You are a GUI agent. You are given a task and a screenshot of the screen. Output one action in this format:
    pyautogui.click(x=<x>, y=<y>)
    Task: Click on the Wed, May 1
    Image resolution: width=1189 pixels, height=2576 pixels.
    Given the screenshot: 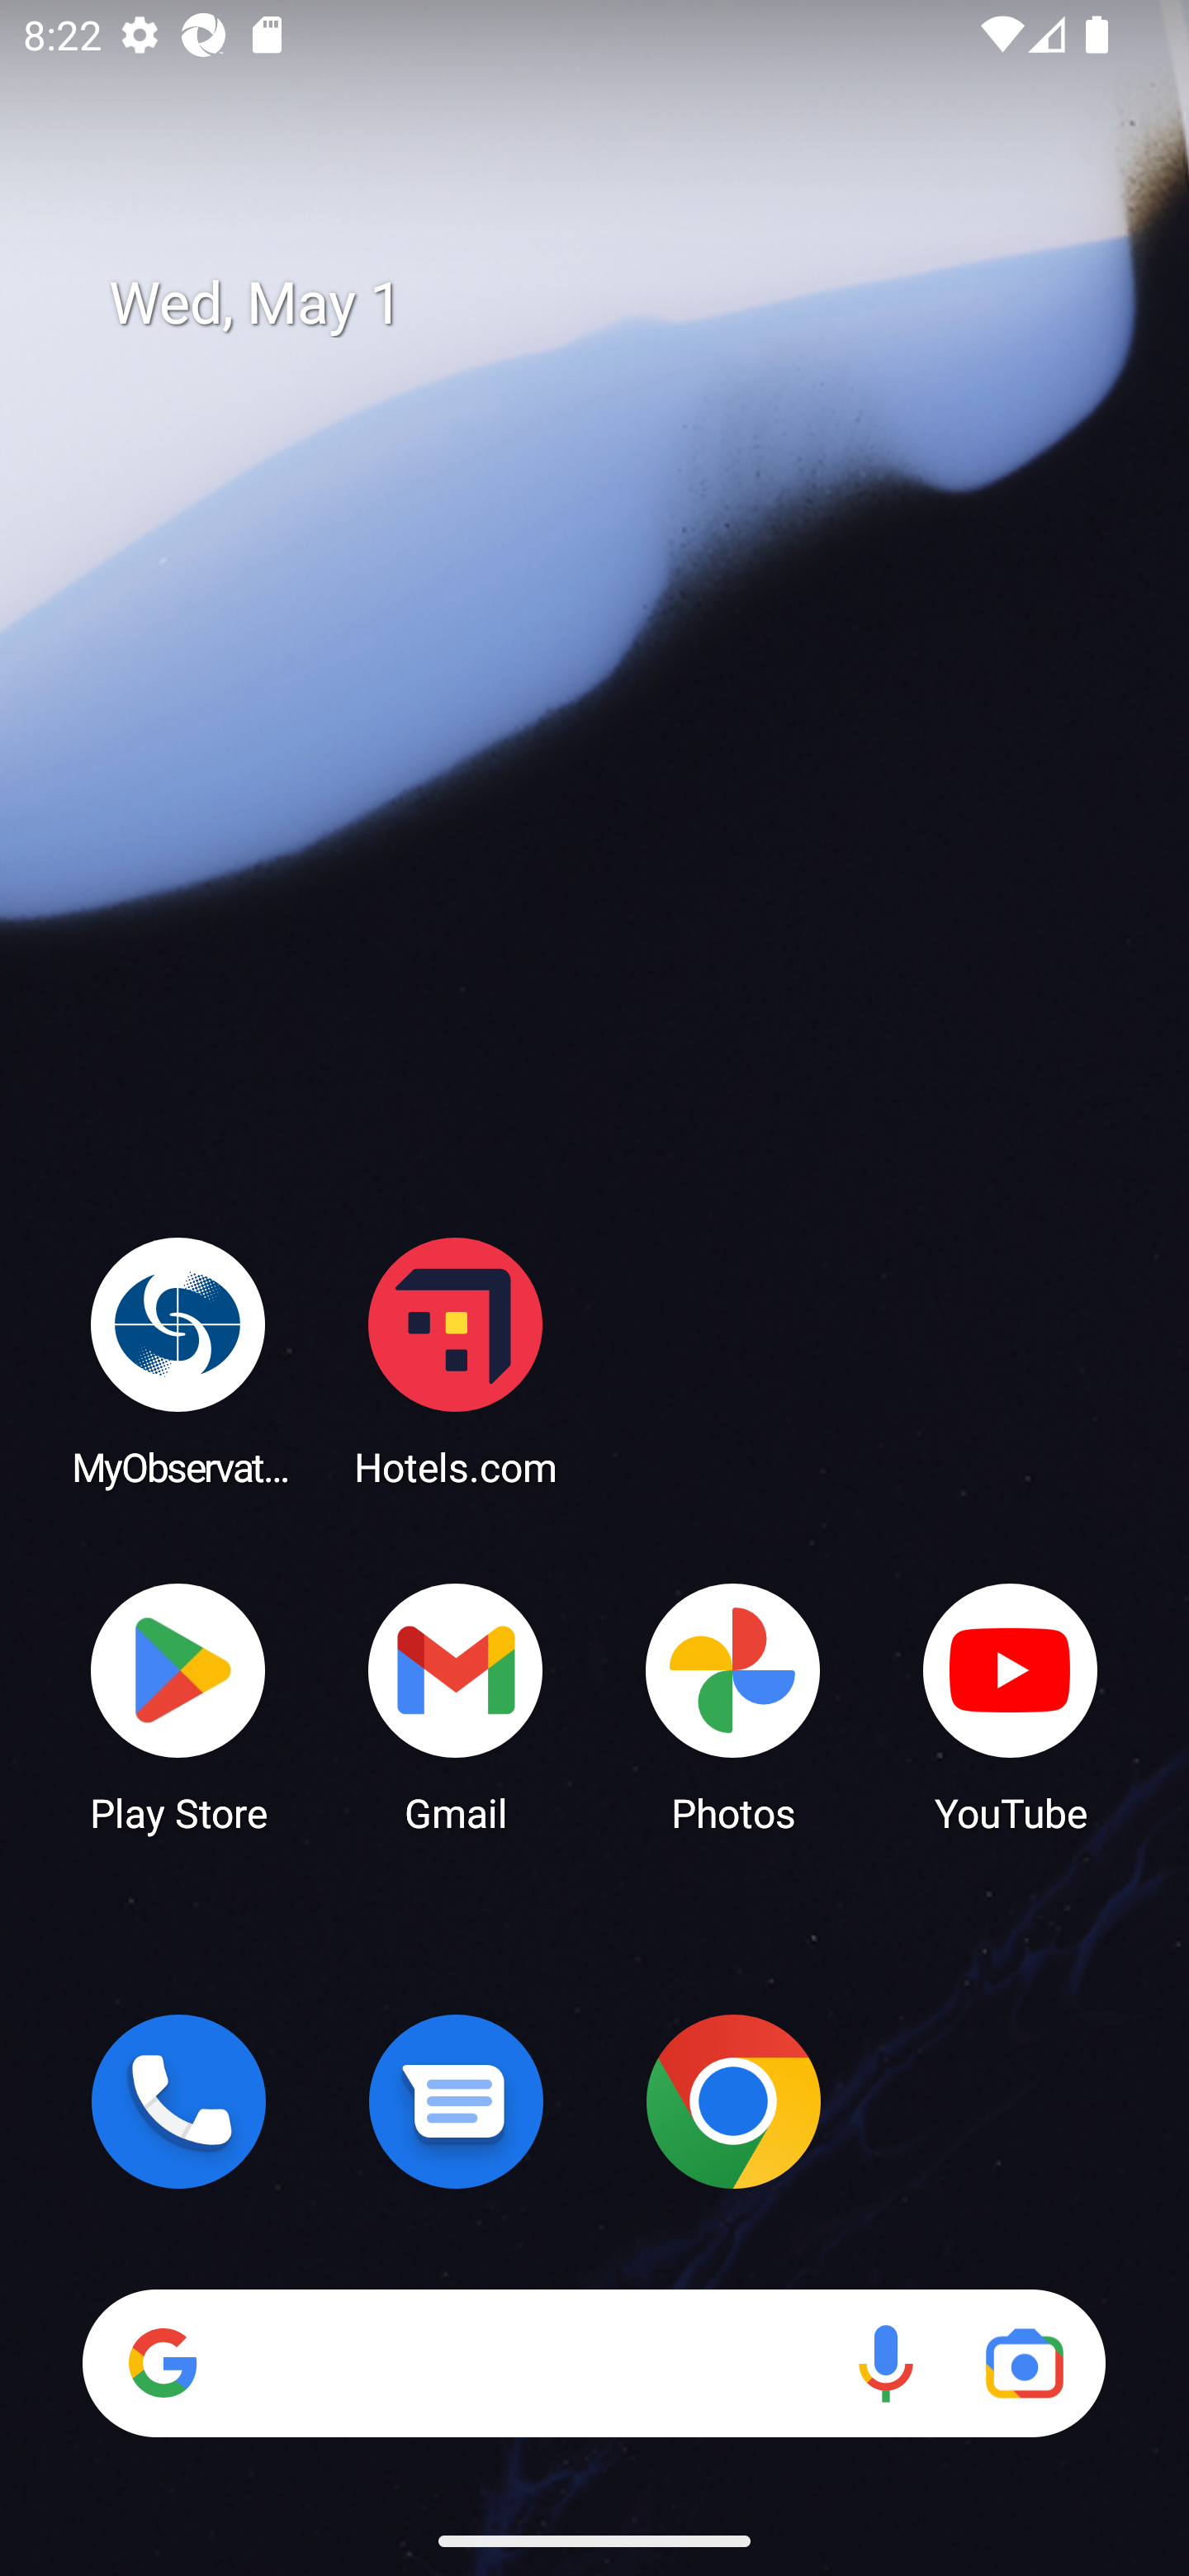 What is the action you would take?
    pyautogui.click(x=618, y=304)
    